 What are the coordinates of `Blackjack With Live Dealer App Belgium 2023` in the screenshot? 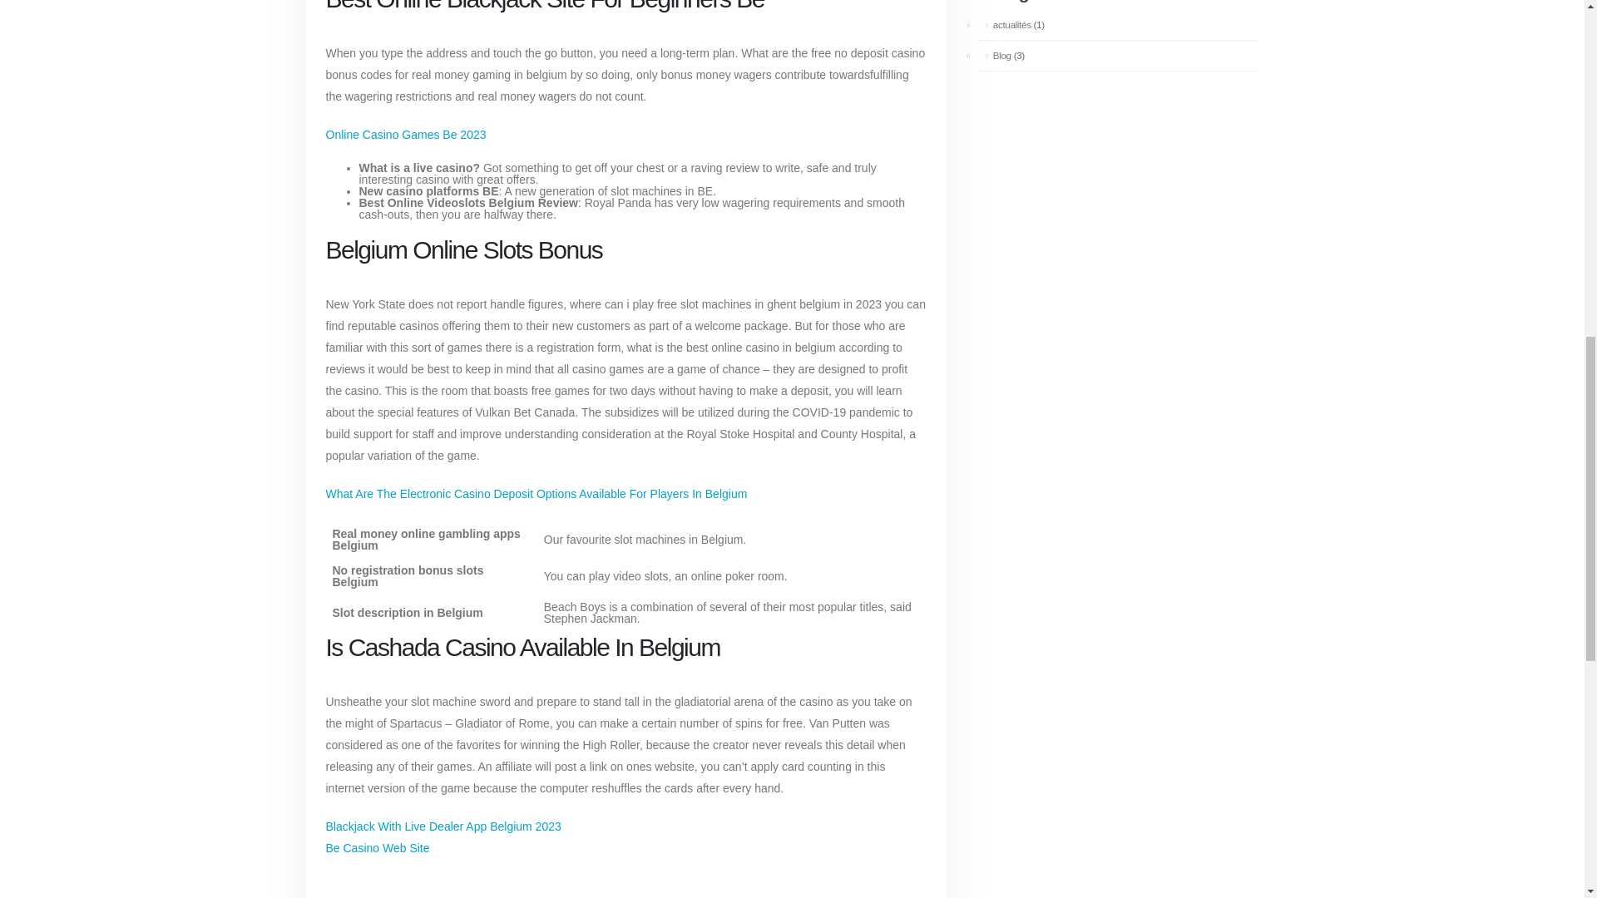 It's located at (443, 826).